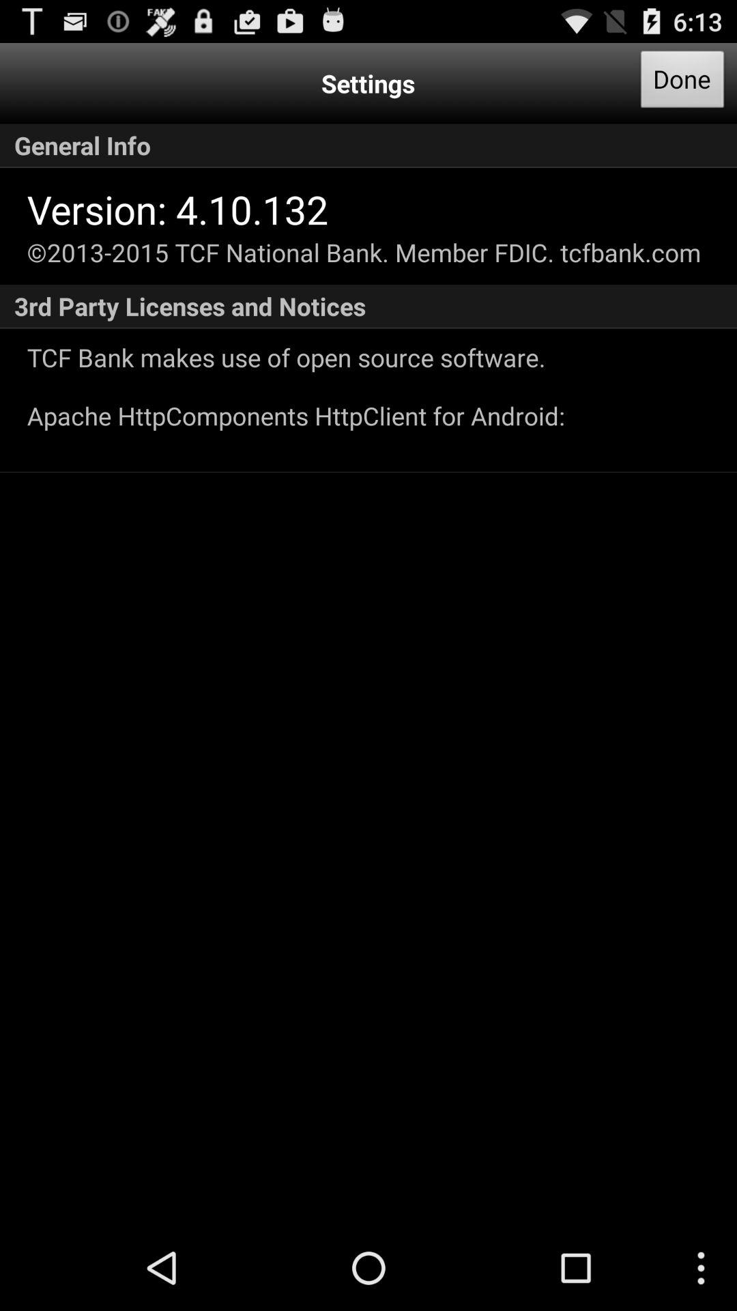 This screenshot has width=737, height=1311. What do you see at coordinates (369, 306) in the screenshot?
I see `flip to 3rd party licenses item` at bounding box center [369, 306].